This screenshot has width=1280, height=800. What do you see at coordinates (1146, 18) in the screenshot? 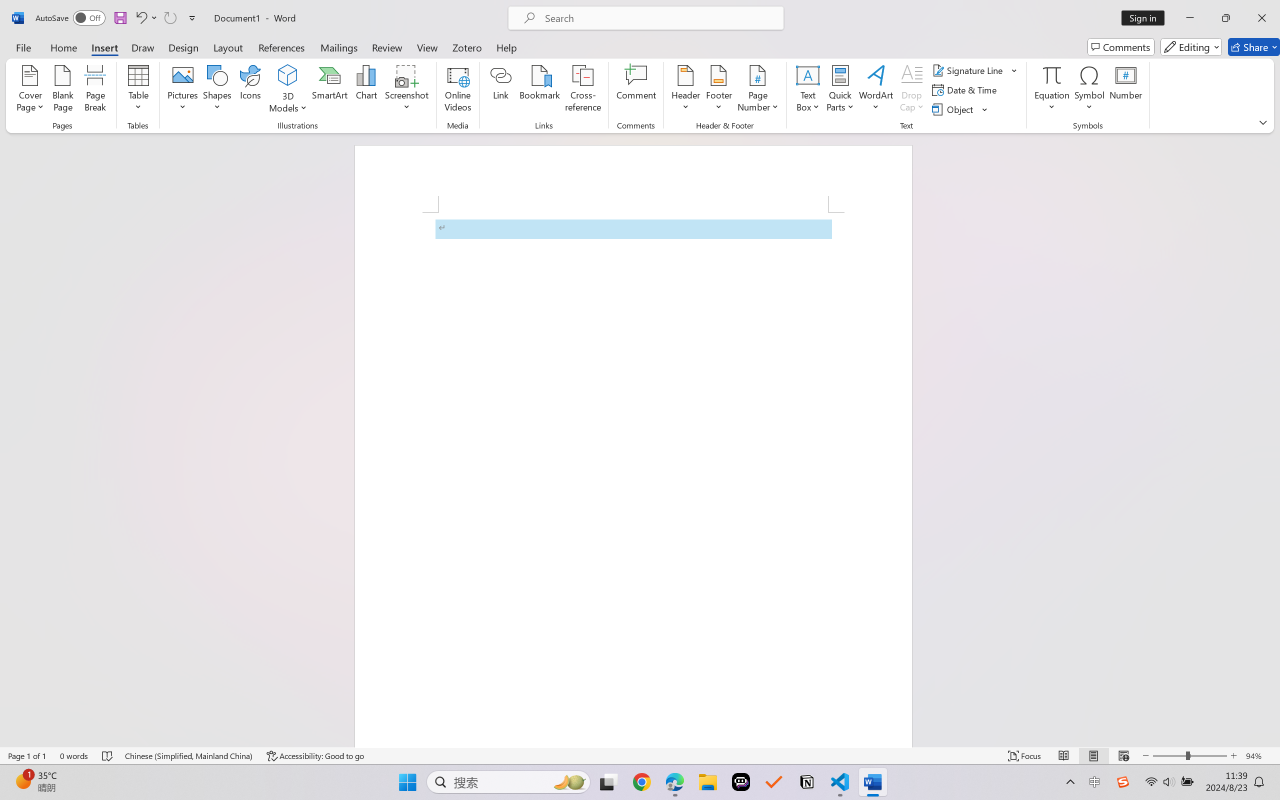
I see `Sign in` at bounding box center [1146, 18].